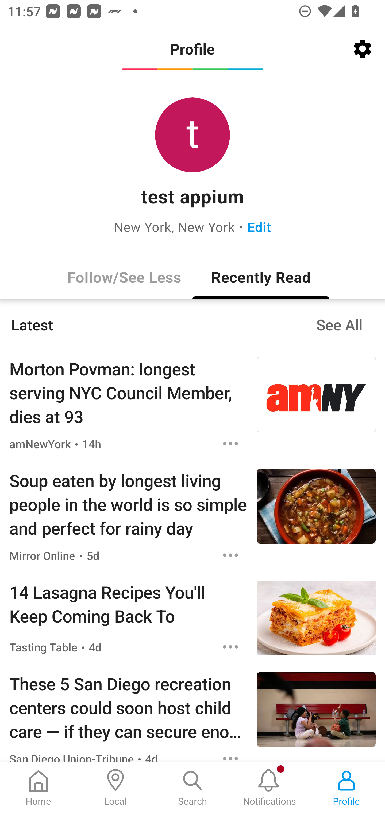 The width and height of the screenshot is (385, 814). Describe the element at coordinates (259, 227) in the screenshot. I see `Edit` at that location.